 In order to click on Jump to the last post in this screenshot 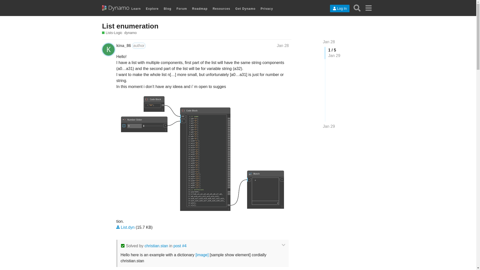, I will do `click(329, 126)`.